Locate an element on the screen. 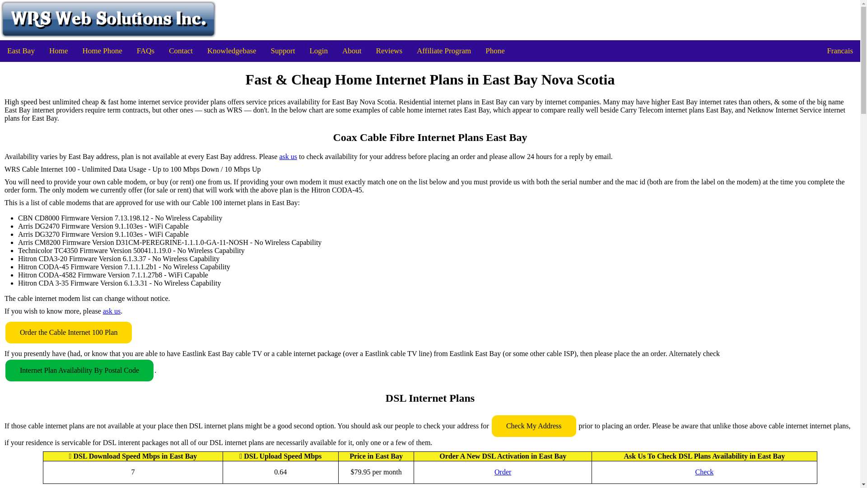 Image resolution: width=867 pixels, height=488 pixels. Login is located at coordinates (318, 51).